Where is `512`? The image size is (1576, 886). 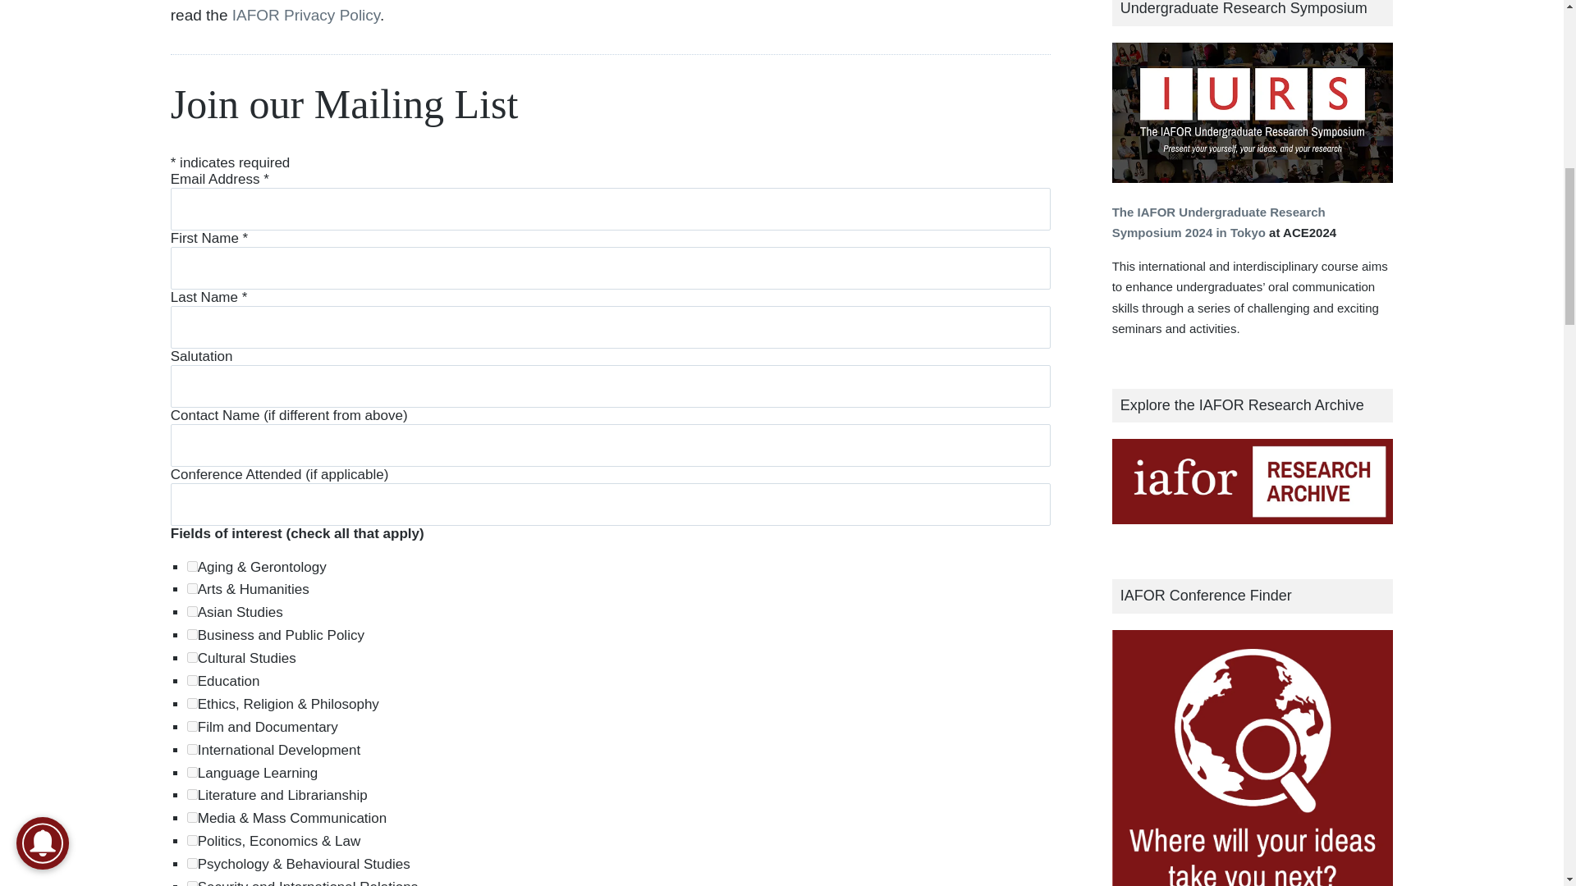
512 is located at coordinates (192, 817).